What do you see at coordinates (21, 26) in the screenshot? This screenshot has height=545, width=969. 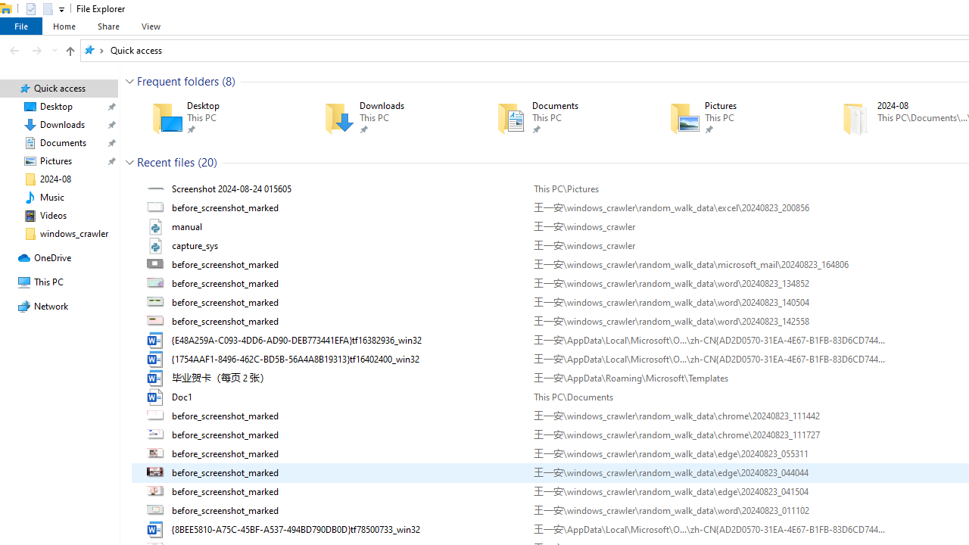 I see `File tab` at bounding box center [21, 26].